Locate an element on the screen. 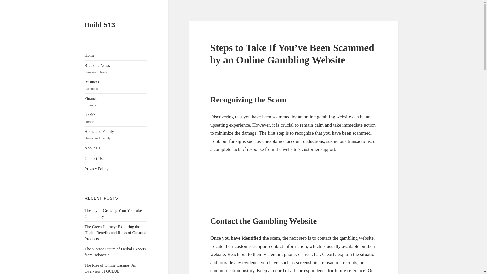  Contact Us is located at coordinates (116, 158).